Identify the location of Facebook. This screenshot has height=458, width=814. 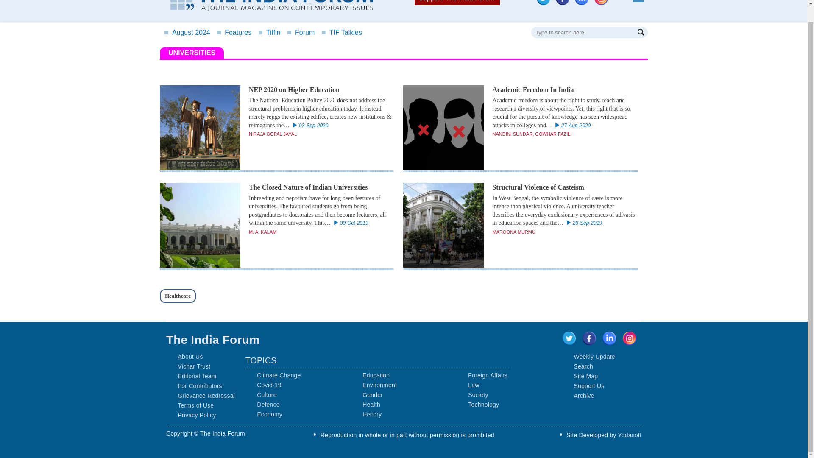
(565, 3).